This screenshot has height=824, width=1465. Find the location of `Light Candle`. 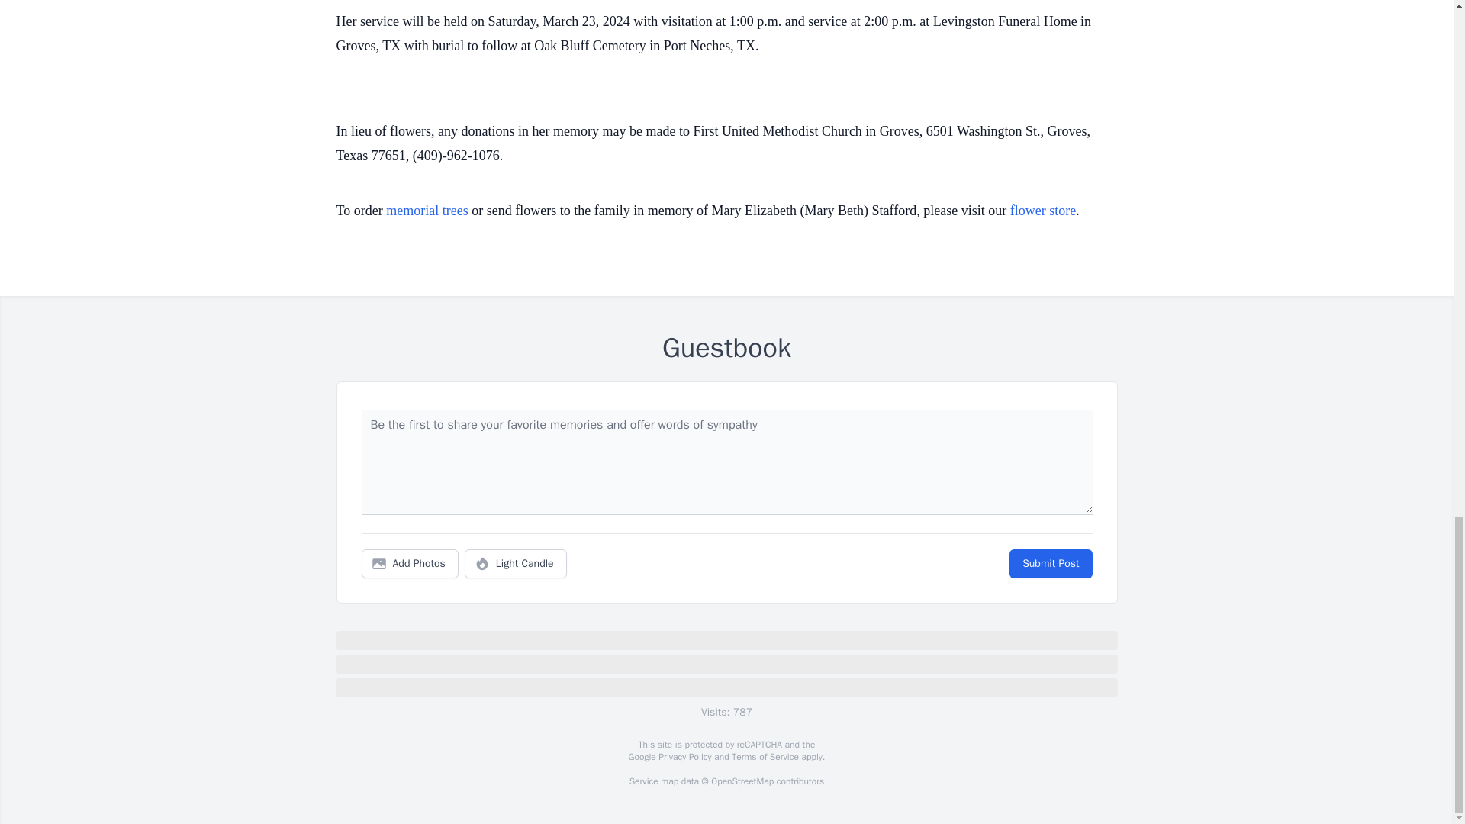

Light Candle is located at coordinates (516, 564).